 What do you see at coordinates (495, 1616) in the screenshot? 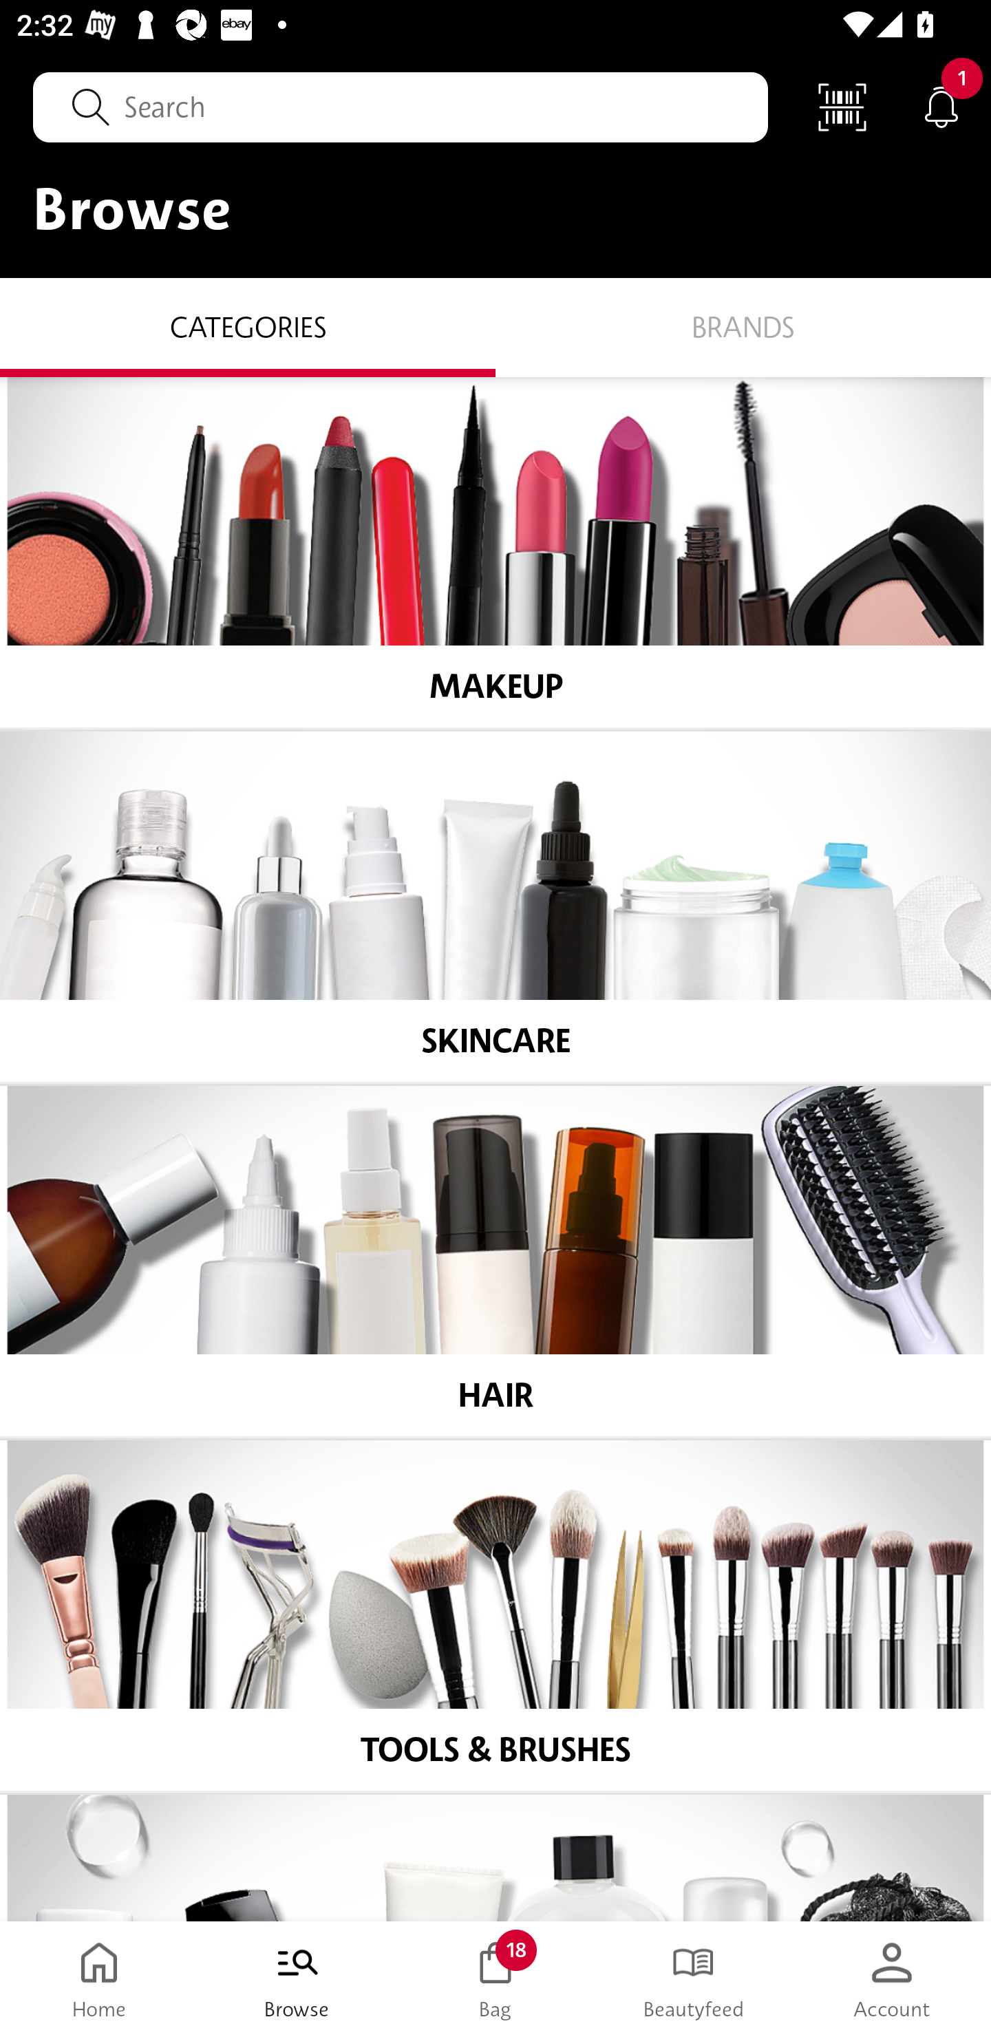
I see `TOOLS & BRUSHES` at bounding box center [495, 1616].